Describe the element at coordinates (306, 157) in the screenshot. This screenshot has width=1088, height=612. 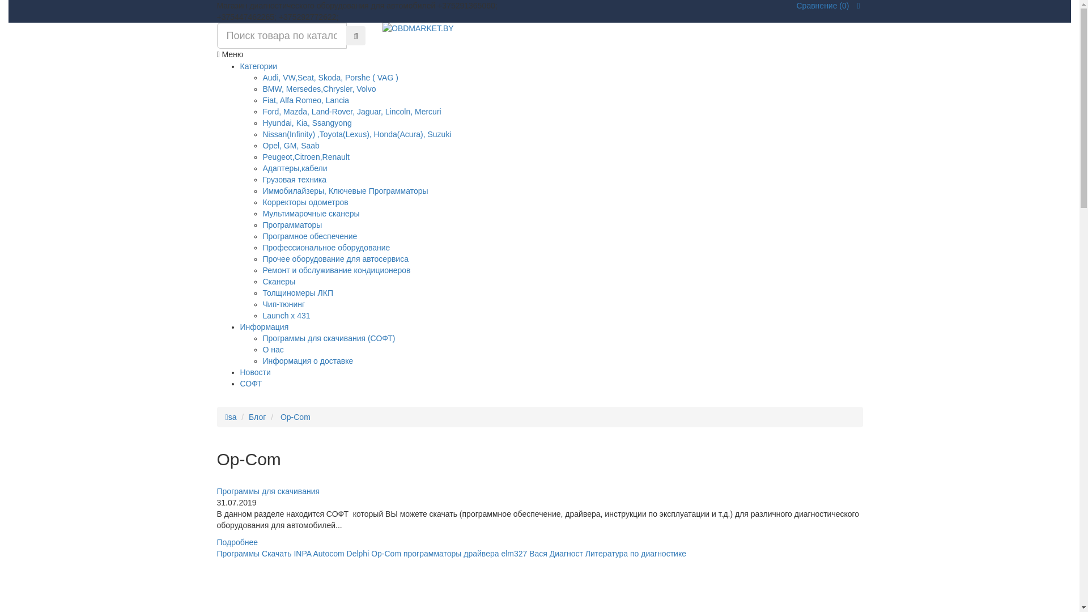
I see `Peugeot,Citroen,Renault` at that location.